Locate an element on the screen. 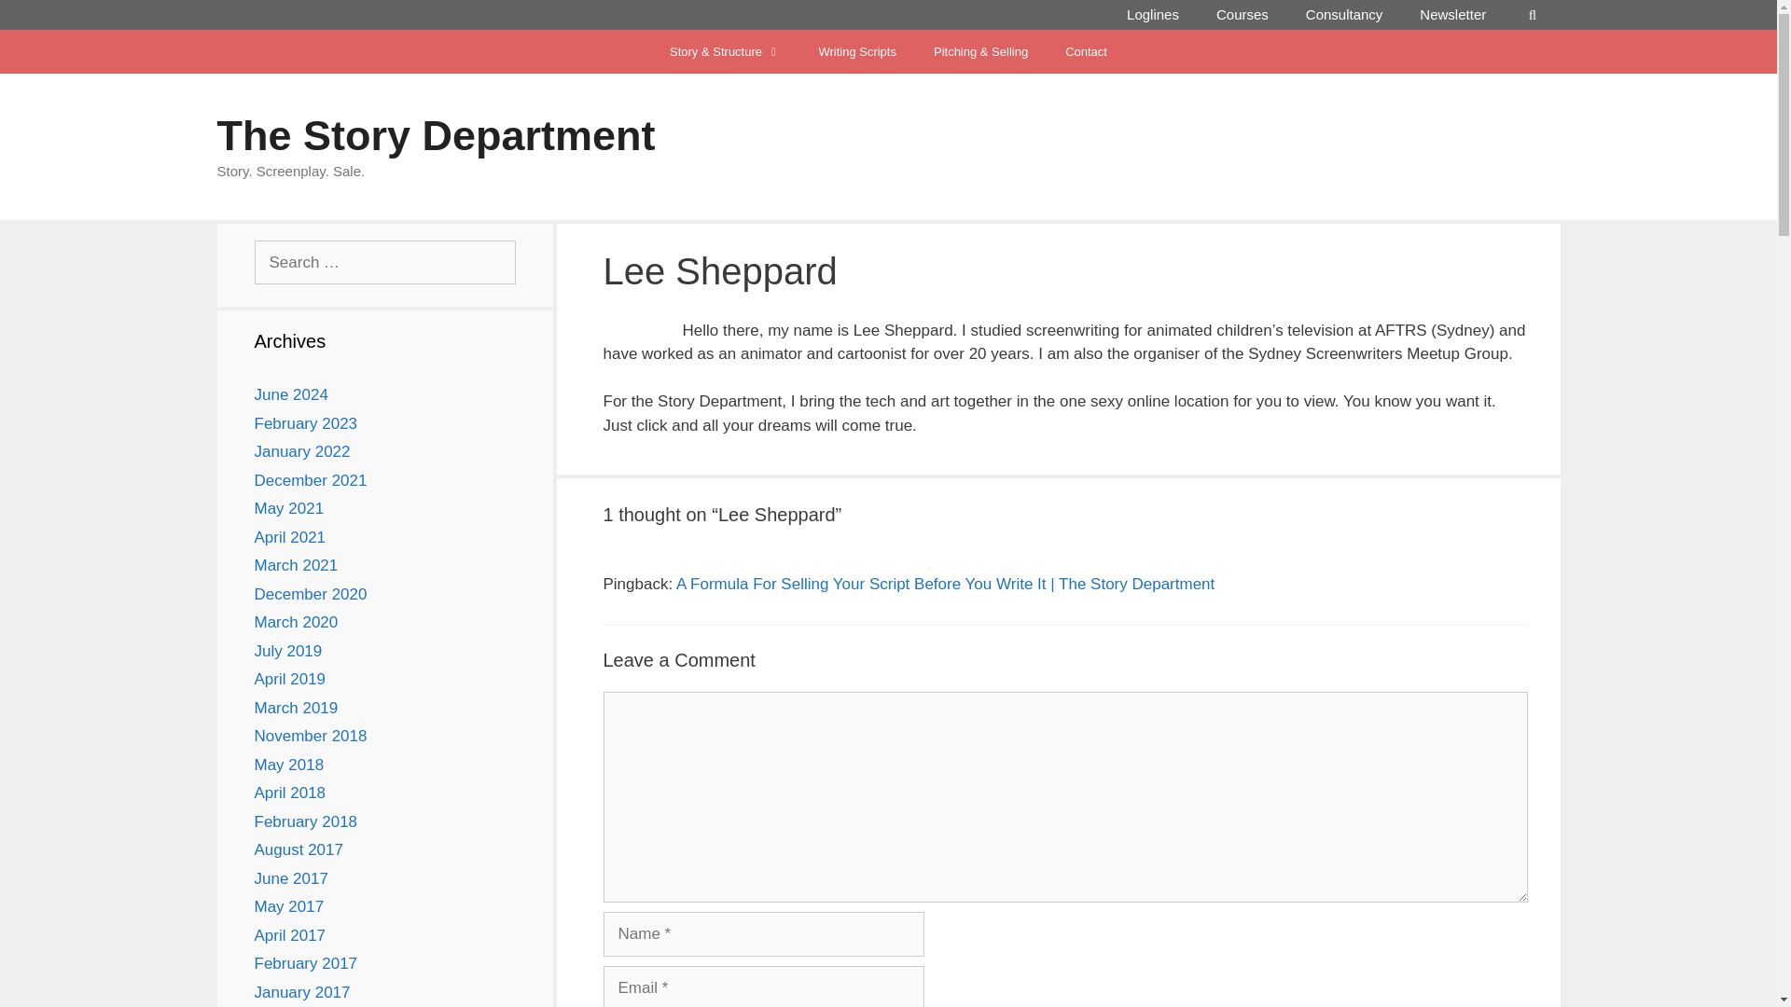 The image size is (1791, 1007). Contact is located at coordinates (1086, 51).